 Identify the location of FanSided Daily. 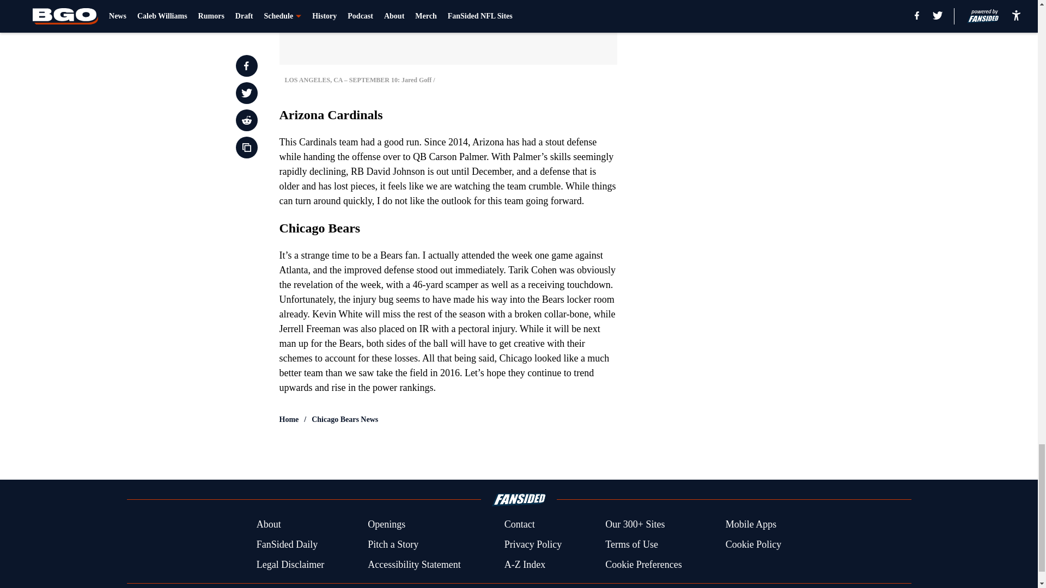
(287, 544).